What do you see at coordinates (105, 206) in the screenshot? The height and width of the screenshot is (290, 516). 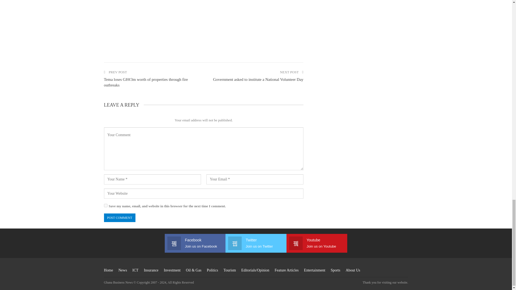 I see `yes` at bounding box center [105, 206].